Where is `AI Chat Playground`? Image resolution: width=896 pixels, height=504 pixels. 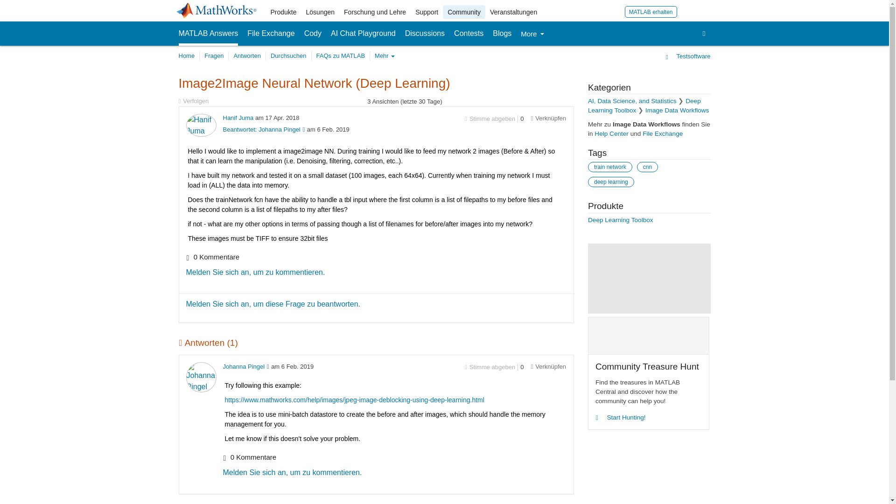
AI Chat Playground is located at coordinates (363, 34).